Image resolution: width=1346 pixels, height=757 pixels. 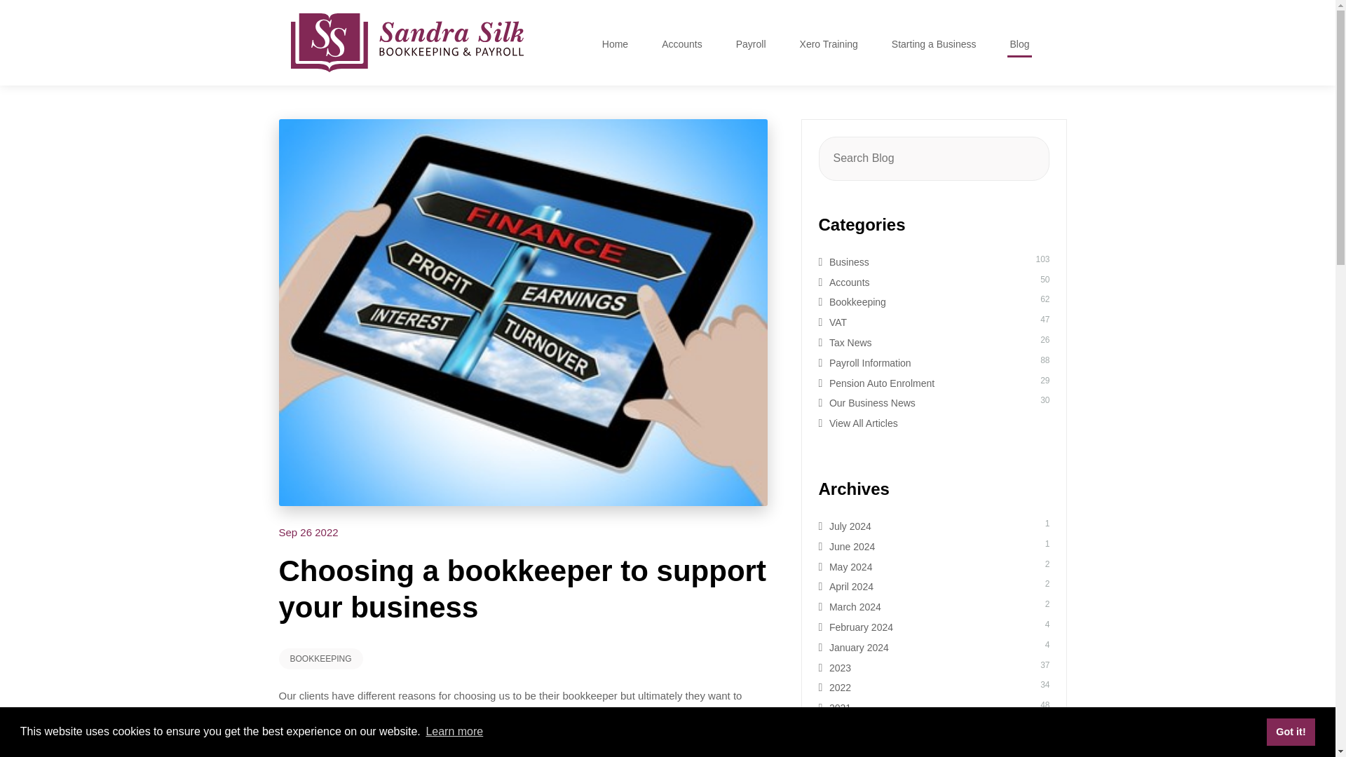 I want to click on view other articles published in this month, so click(x=308, y=531).